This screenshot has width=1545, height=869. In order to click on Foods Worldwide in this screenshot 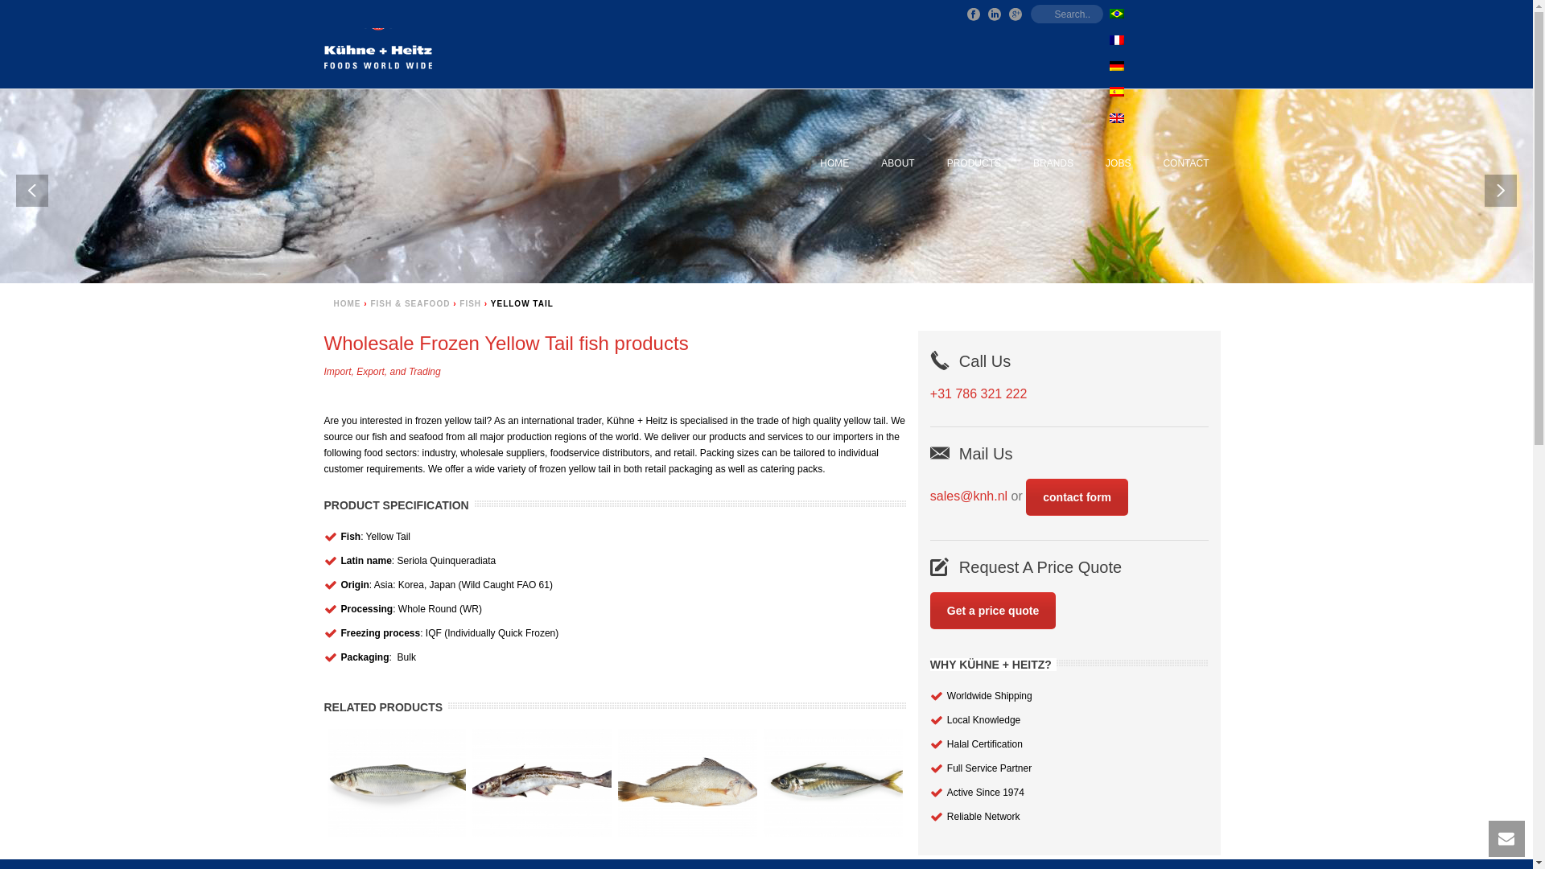, I will do `click(377, 58)`.